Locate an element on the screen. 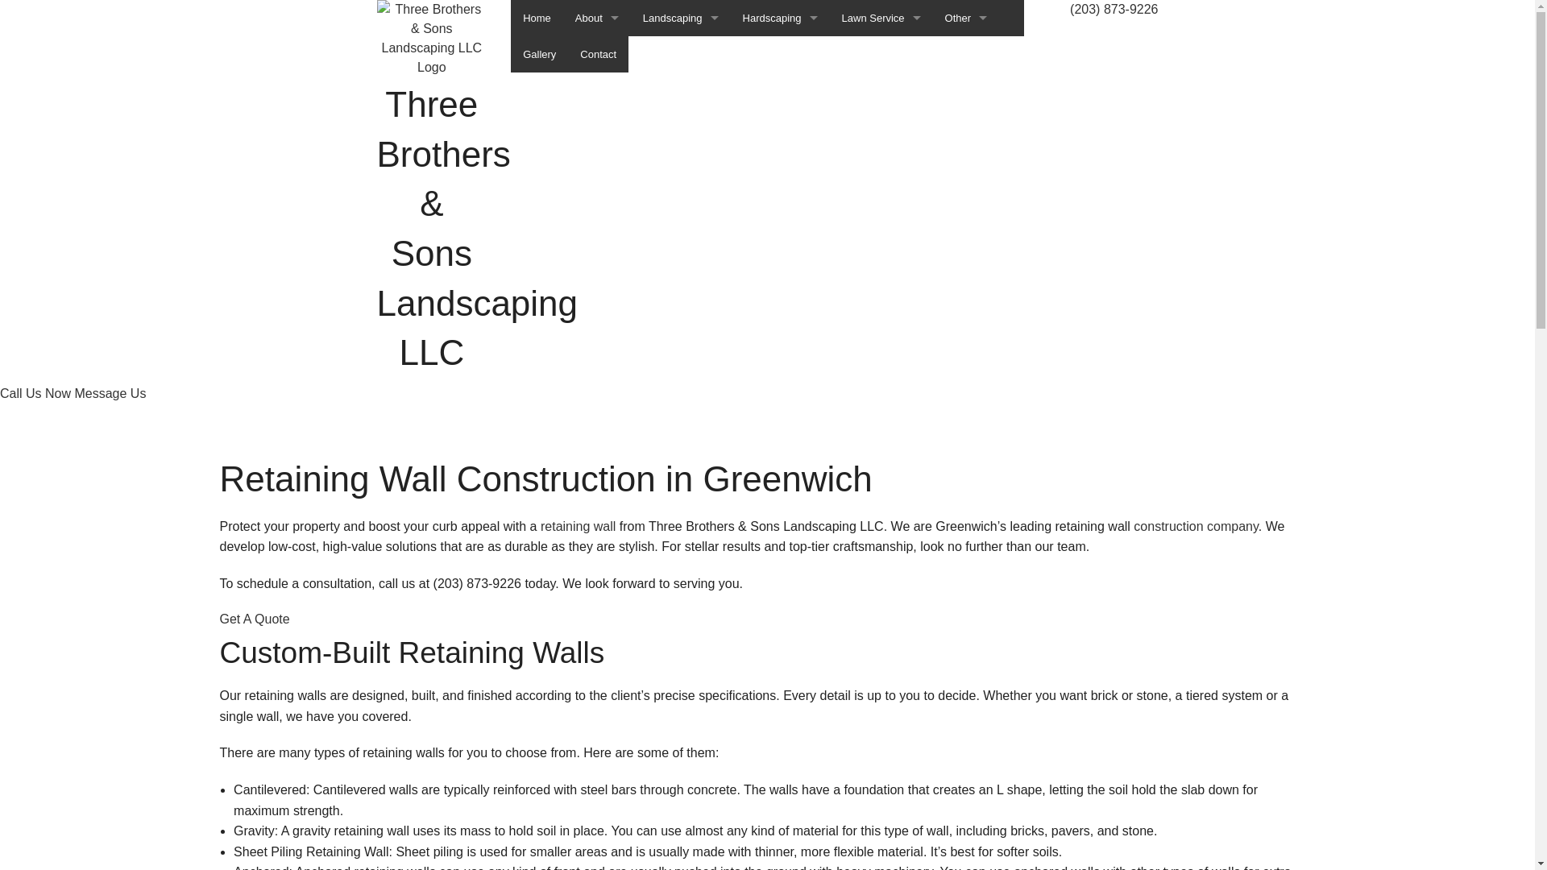  Paver Installation is located at coordinates (780, 163).